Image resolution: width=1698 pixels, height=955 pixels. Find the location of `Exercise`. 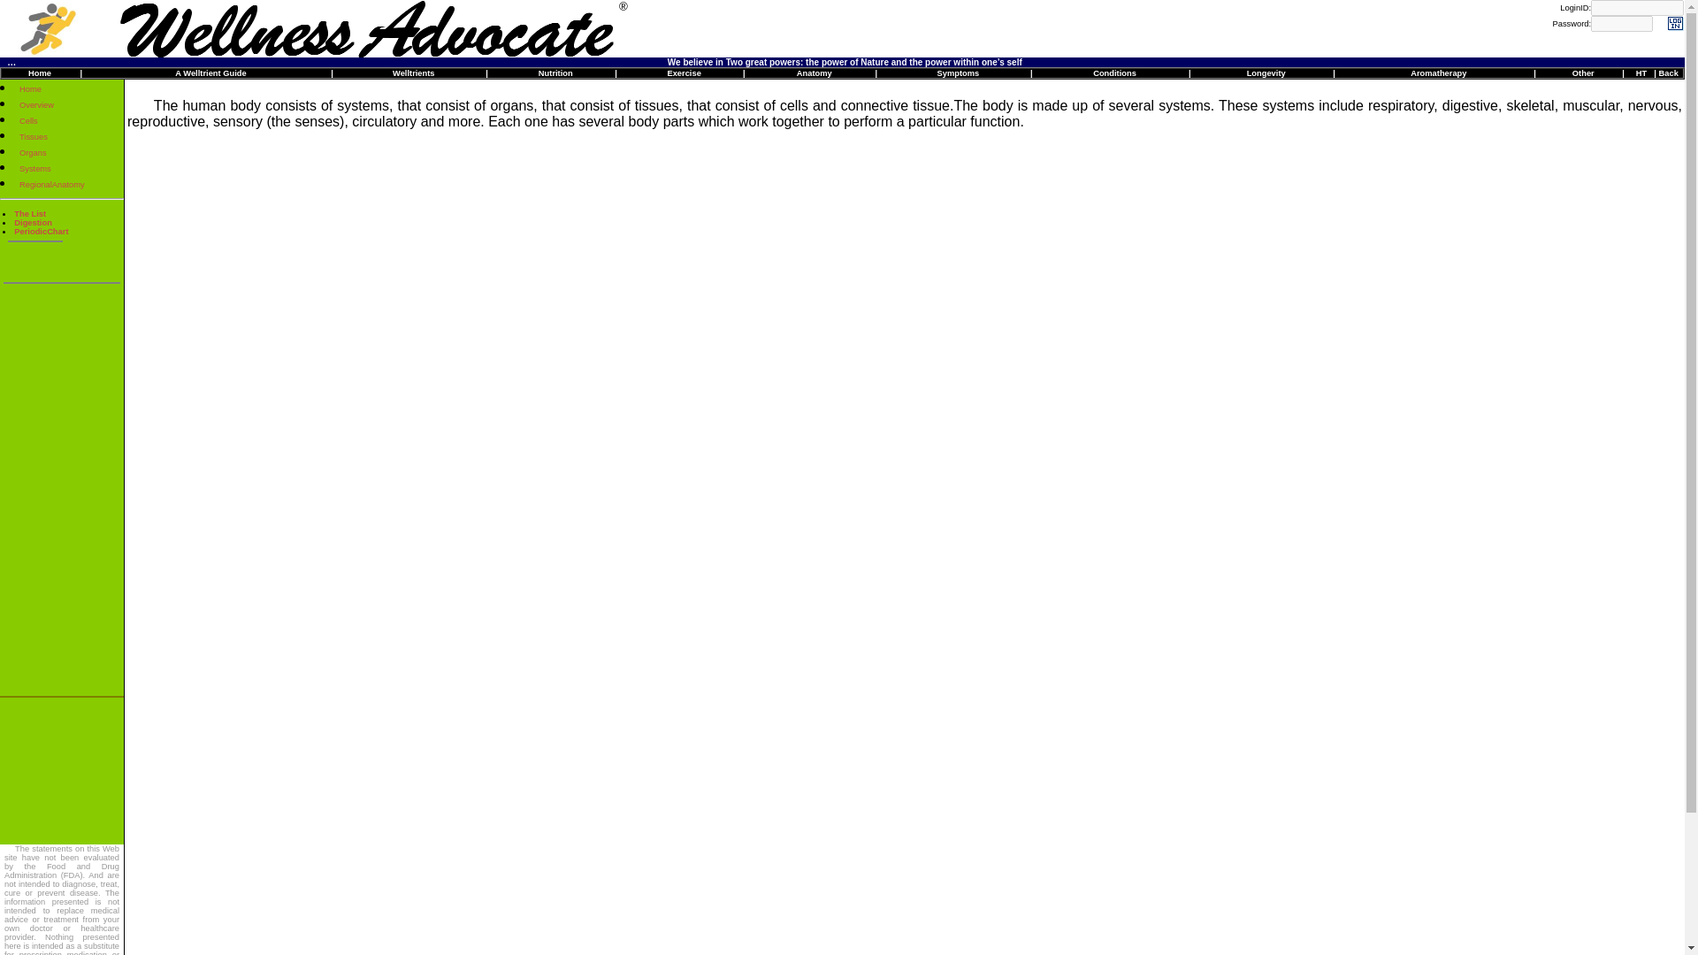

Exercise is located at coordinates (683, 73).